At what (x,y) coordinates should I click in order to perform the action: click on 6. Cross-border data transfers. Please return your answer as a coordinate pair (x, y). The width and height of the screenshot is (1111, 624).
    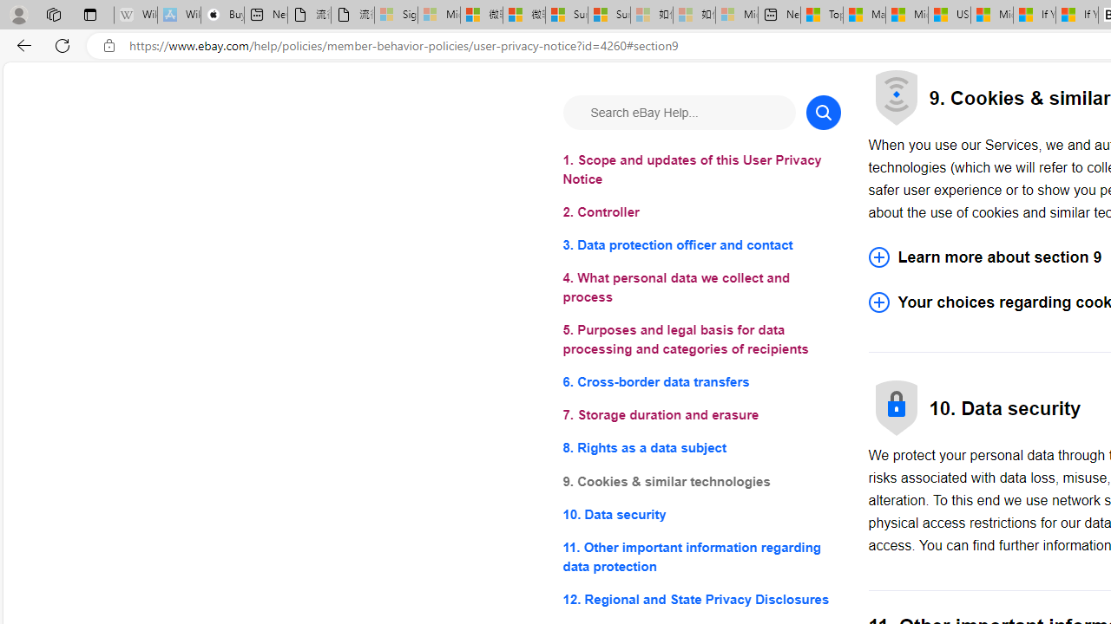
    Looking at the image, I should click on (701, 381).